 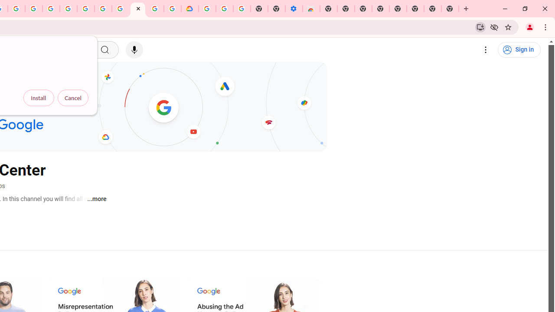 What do you see at coordinates (69, 9) in the screenshot?
I see `Sign in - Google Accounts` at bounding box center [69, 9].